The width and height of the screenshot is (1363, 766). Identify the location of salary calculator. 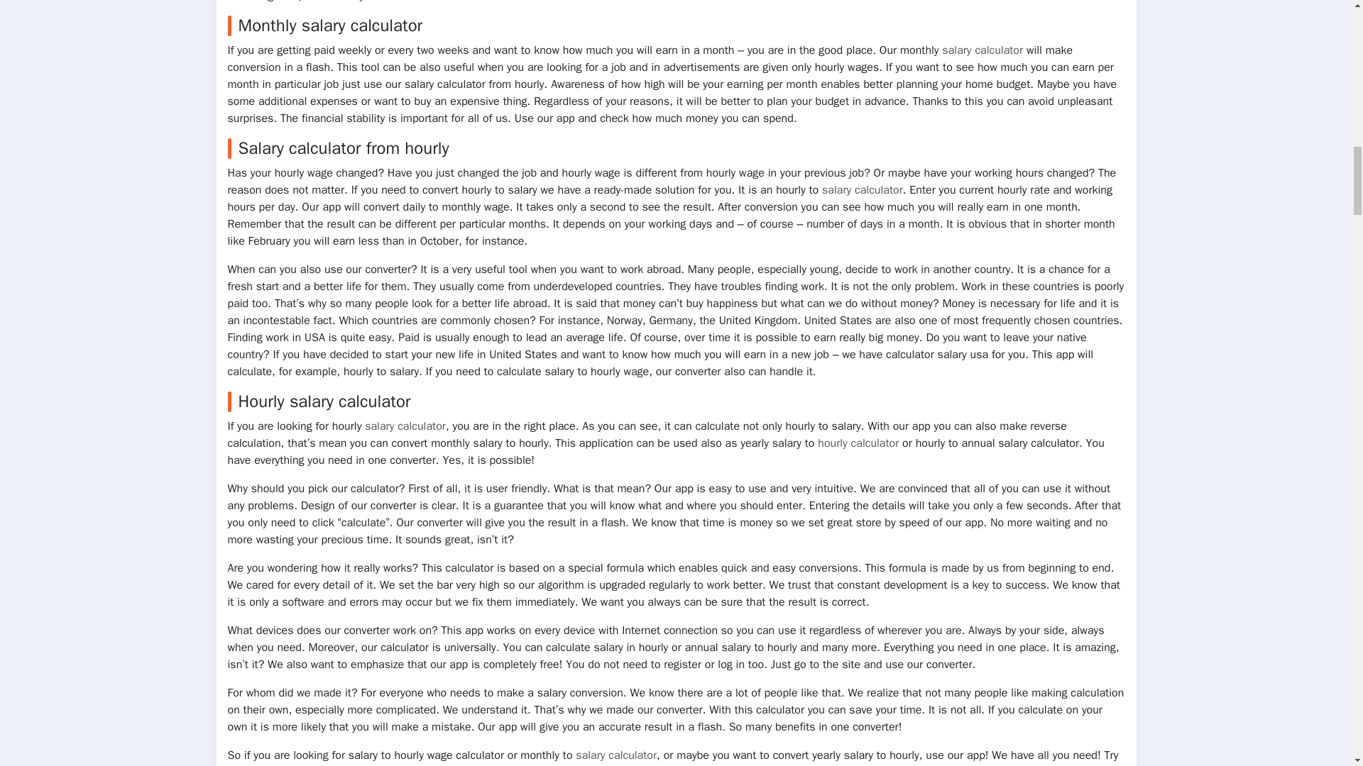
(405, 426).